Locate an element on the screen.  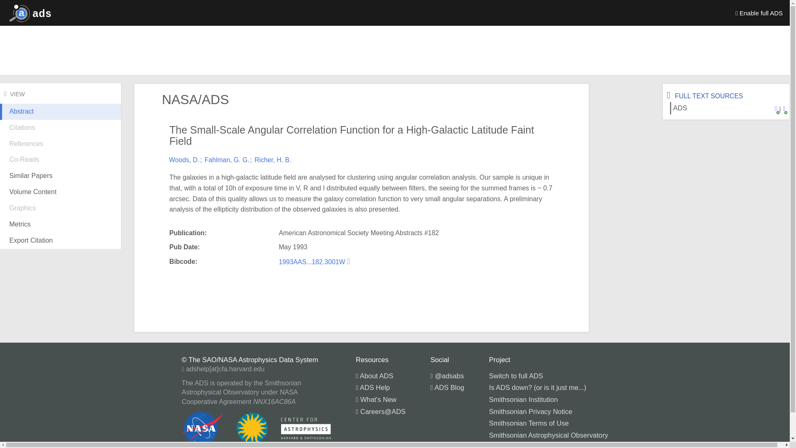
Volume Content is located at coordinates (61, 192).